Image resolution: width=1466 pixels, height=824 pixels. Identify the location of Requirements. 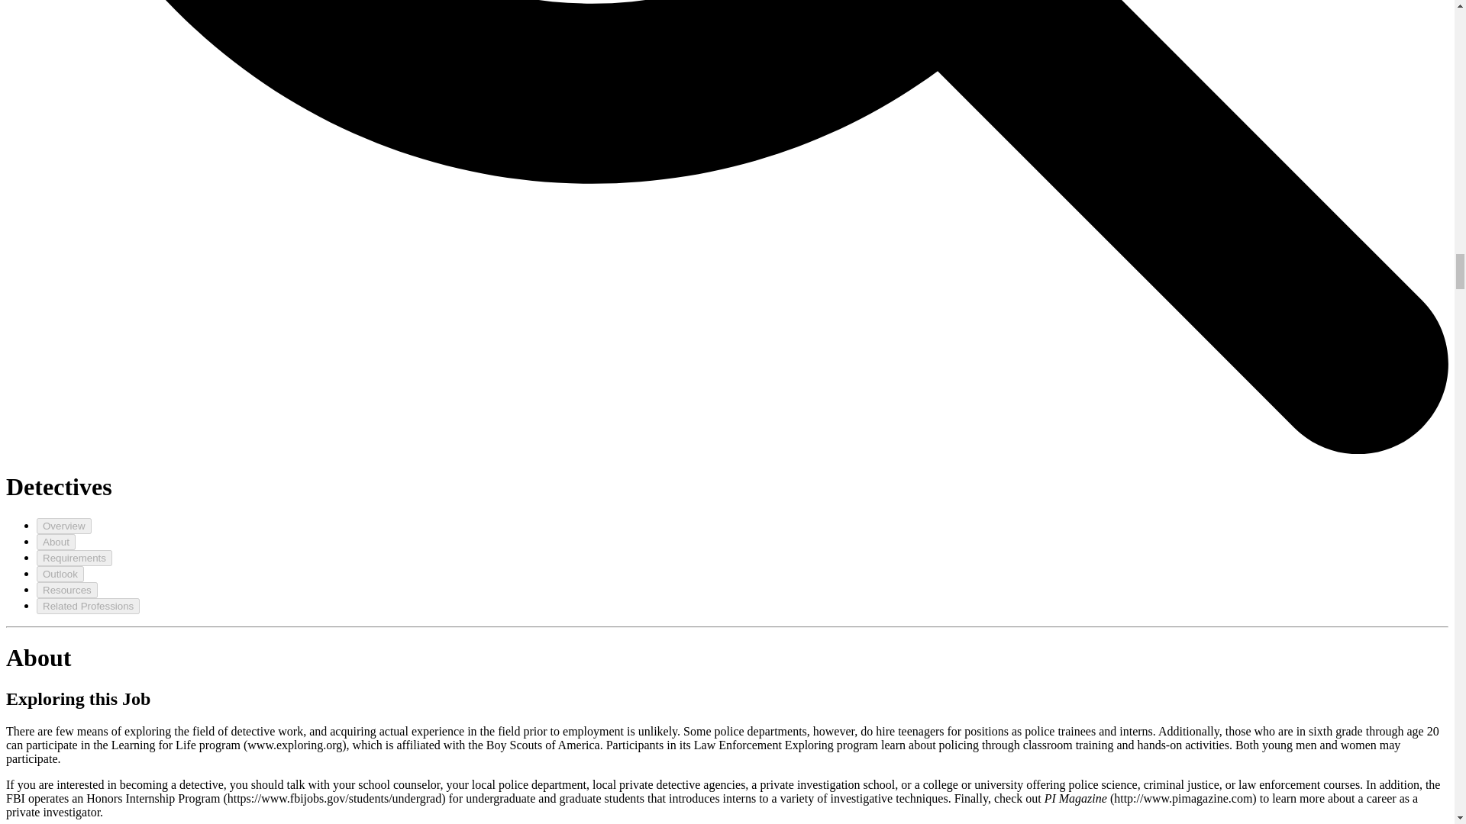
(75, 558).